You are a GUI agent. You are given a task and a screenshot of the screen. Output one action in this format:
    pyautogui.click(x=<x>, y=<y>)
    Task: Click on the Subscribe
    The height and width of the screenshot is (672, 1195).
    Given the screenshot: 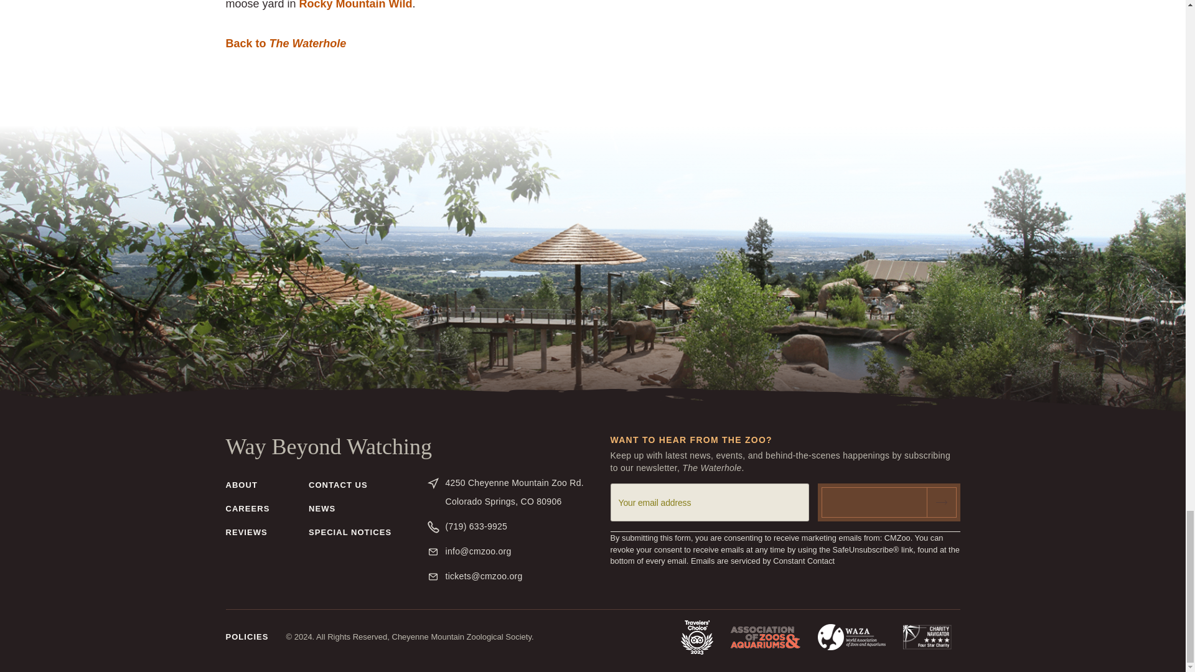 What is the action you would take?
    pyautogui.click(x=762, y=561)
    